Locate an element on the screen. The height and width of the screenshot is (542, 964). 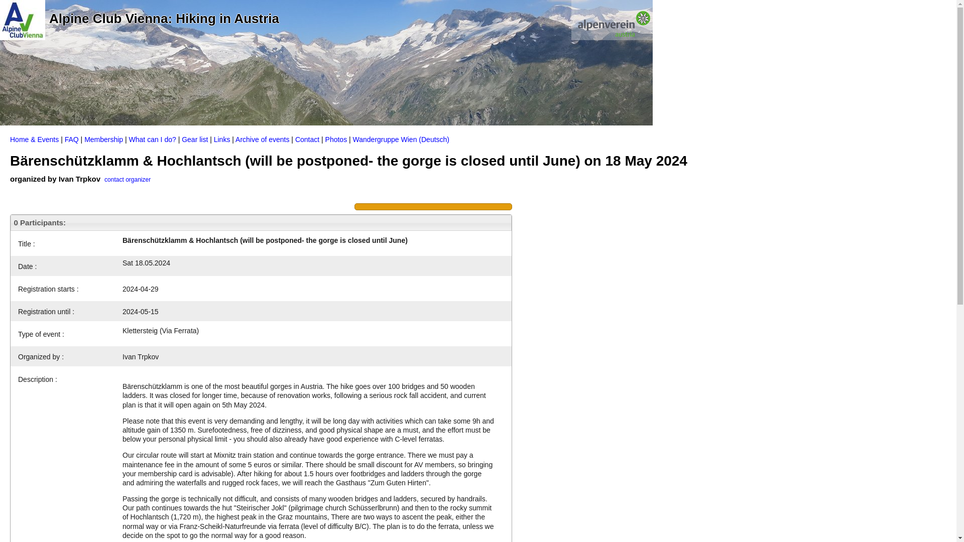
Photos is located at coordinates (336, 140).